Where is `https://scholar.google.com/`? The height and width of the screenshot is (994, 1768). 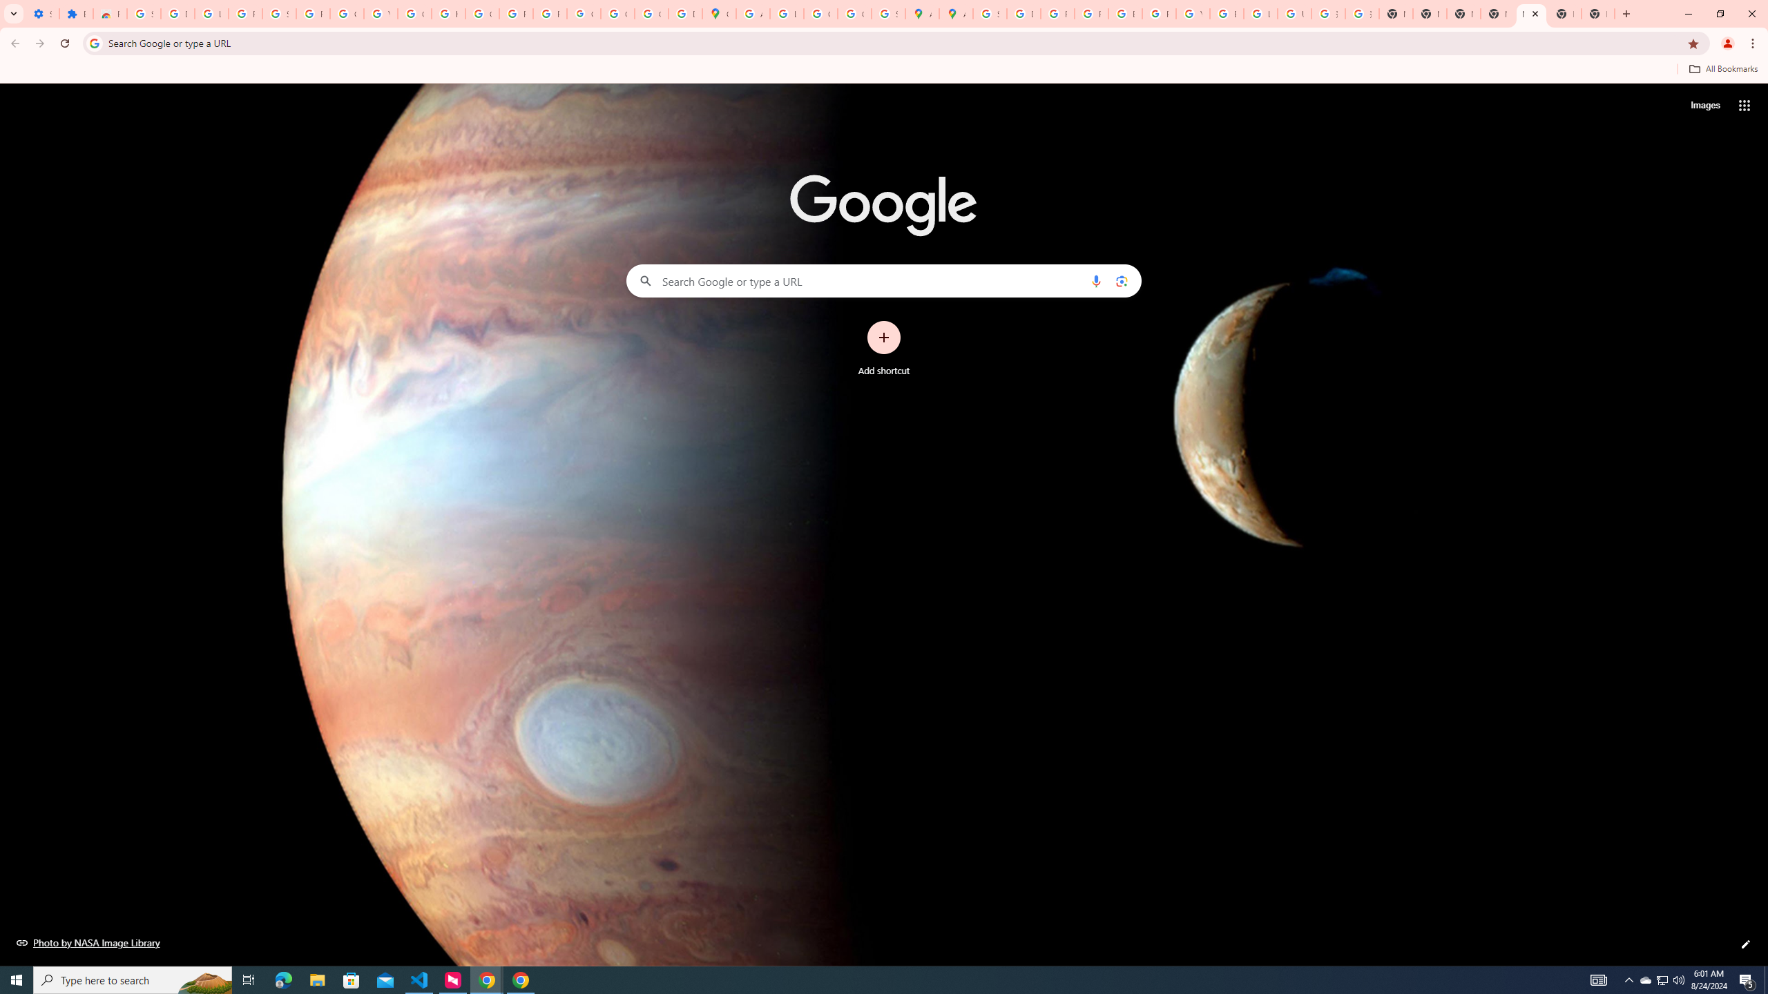 https://scholar.google.com/ is located at coordinates (449, 14).